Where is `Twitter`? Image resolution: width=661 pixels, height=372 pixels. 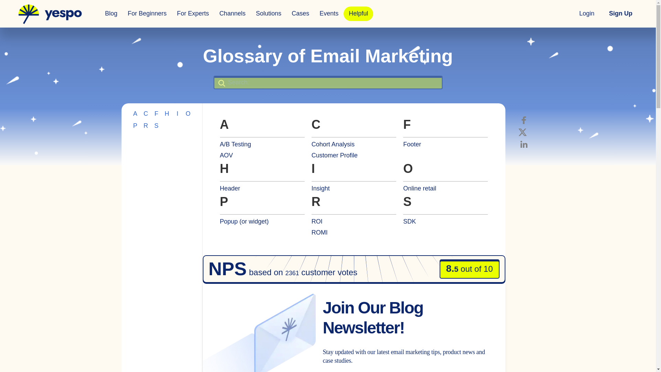
Twitter is located at coordinates (523, 132).